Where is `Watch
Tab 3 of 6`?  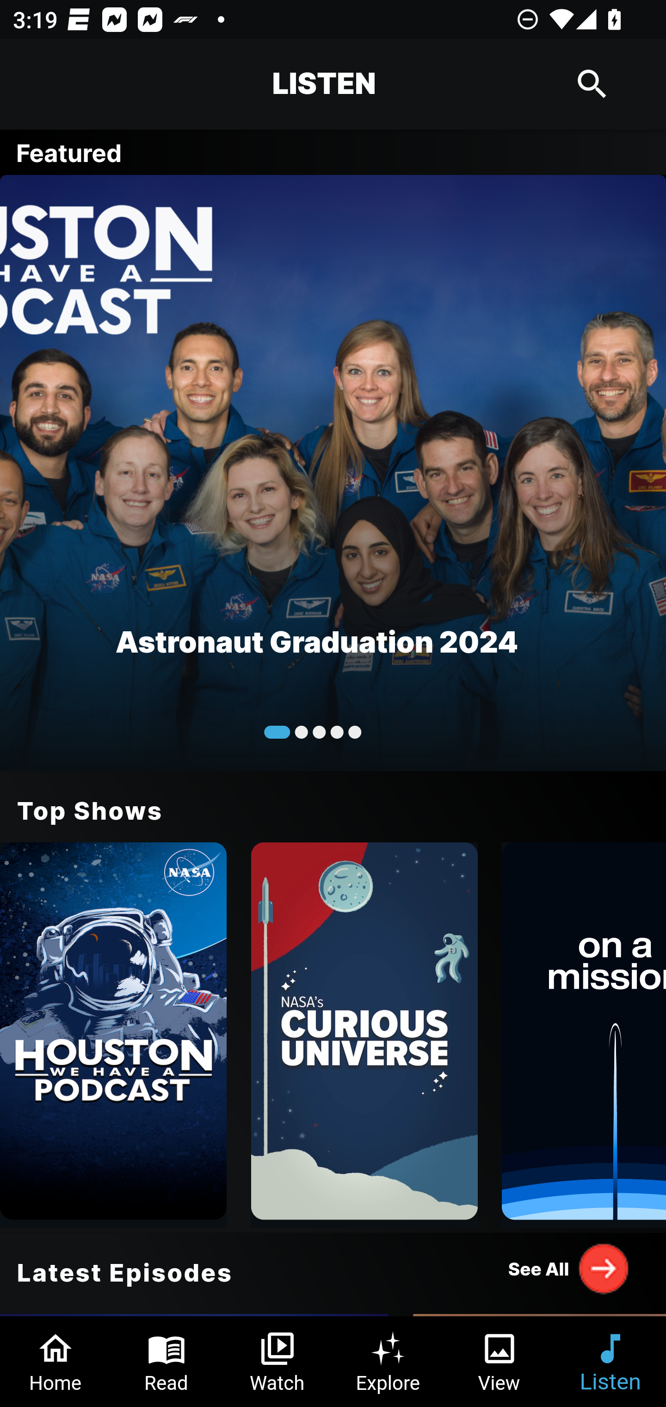 Watch
Tab 3 of 6 is located at coordinates (277, 1362).